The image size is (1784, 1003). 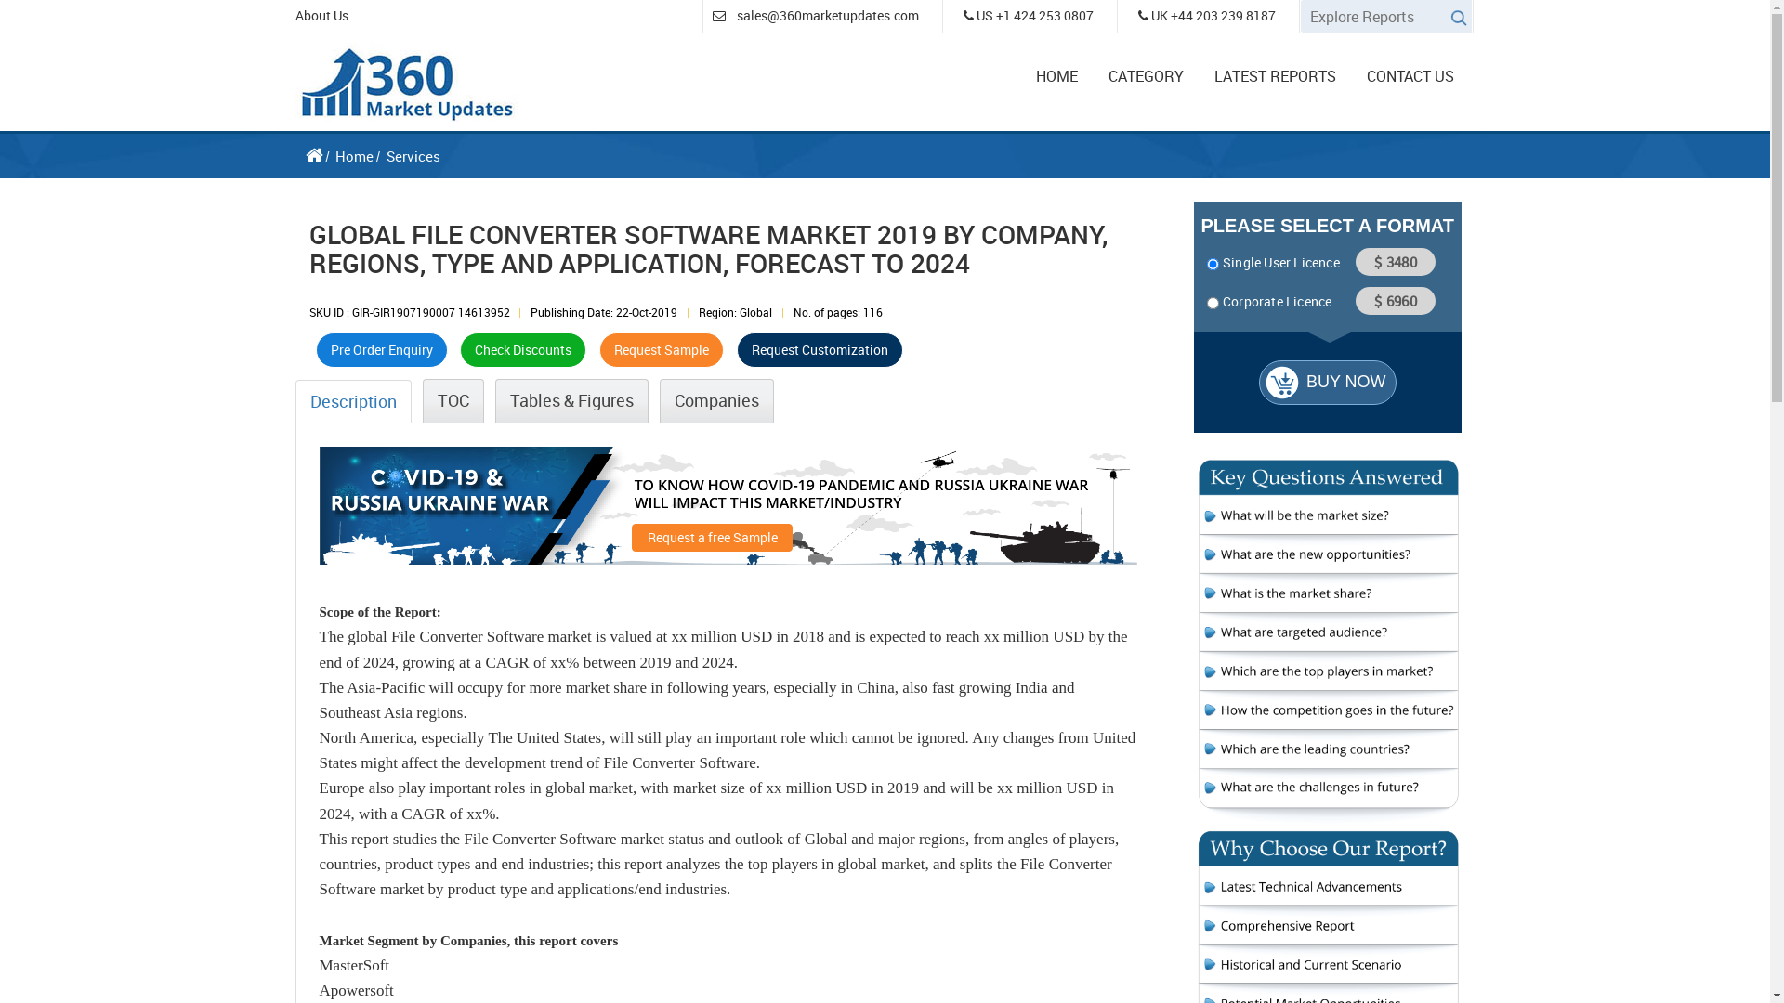 What do you see at coordinates (1328, 383) in the screenshot?
I see `BUY NOW` at bounding box center [1328, 383].